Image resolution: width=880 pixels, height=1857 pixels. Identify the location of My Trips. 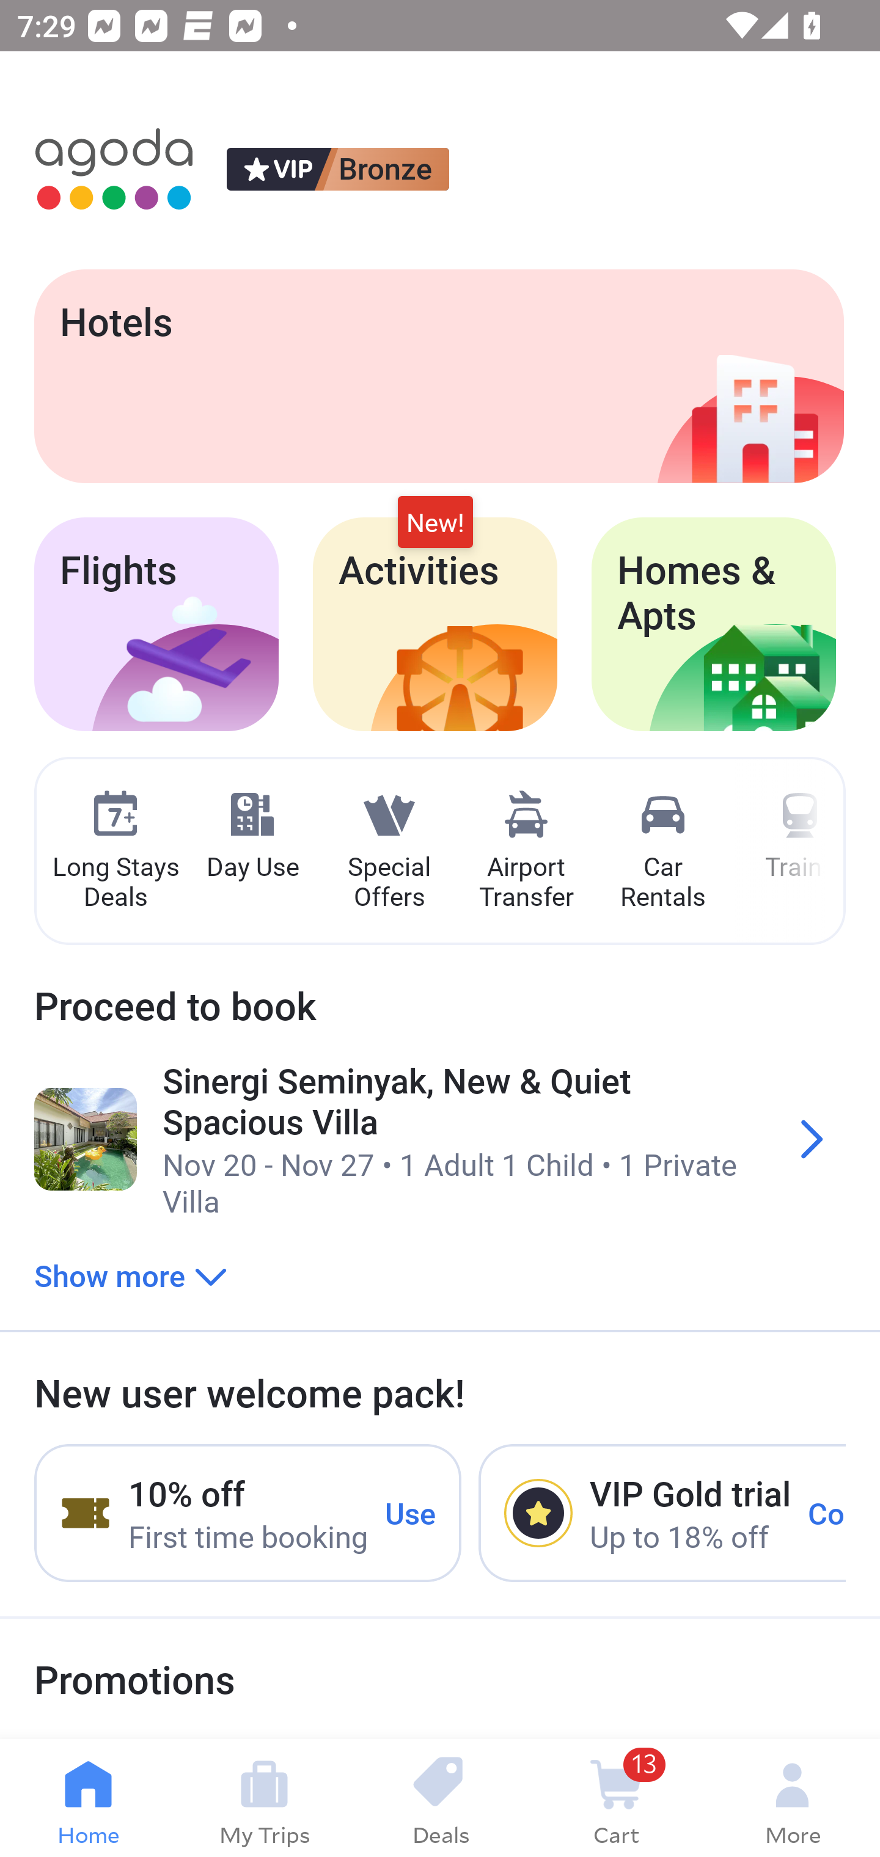
(264, 1798).